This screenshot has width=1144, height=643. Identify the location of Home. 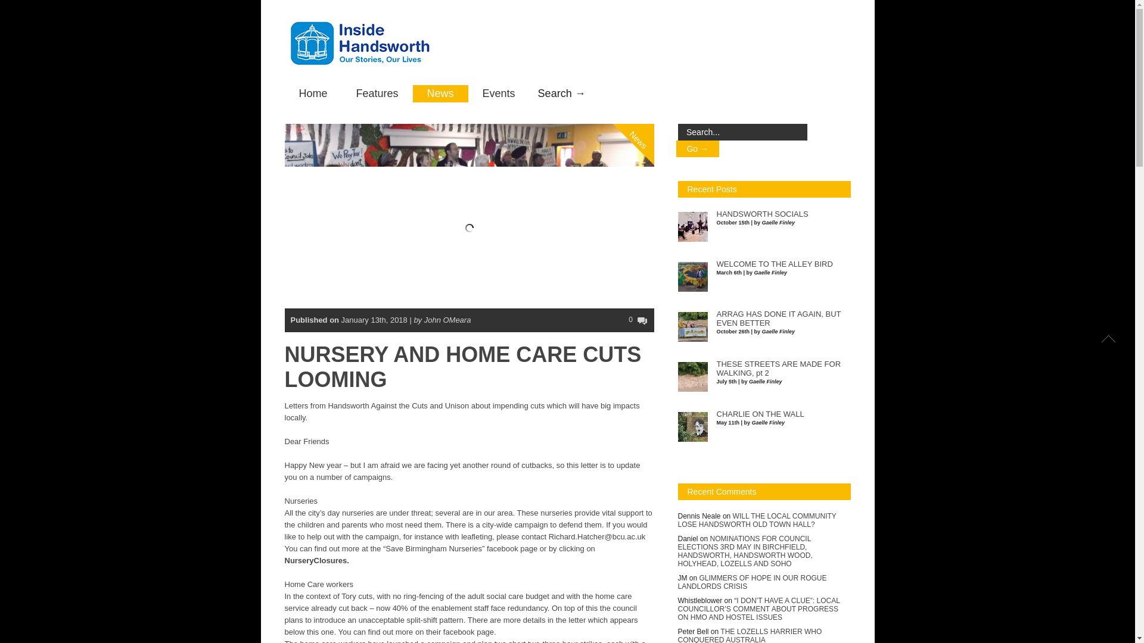
(313, 93).